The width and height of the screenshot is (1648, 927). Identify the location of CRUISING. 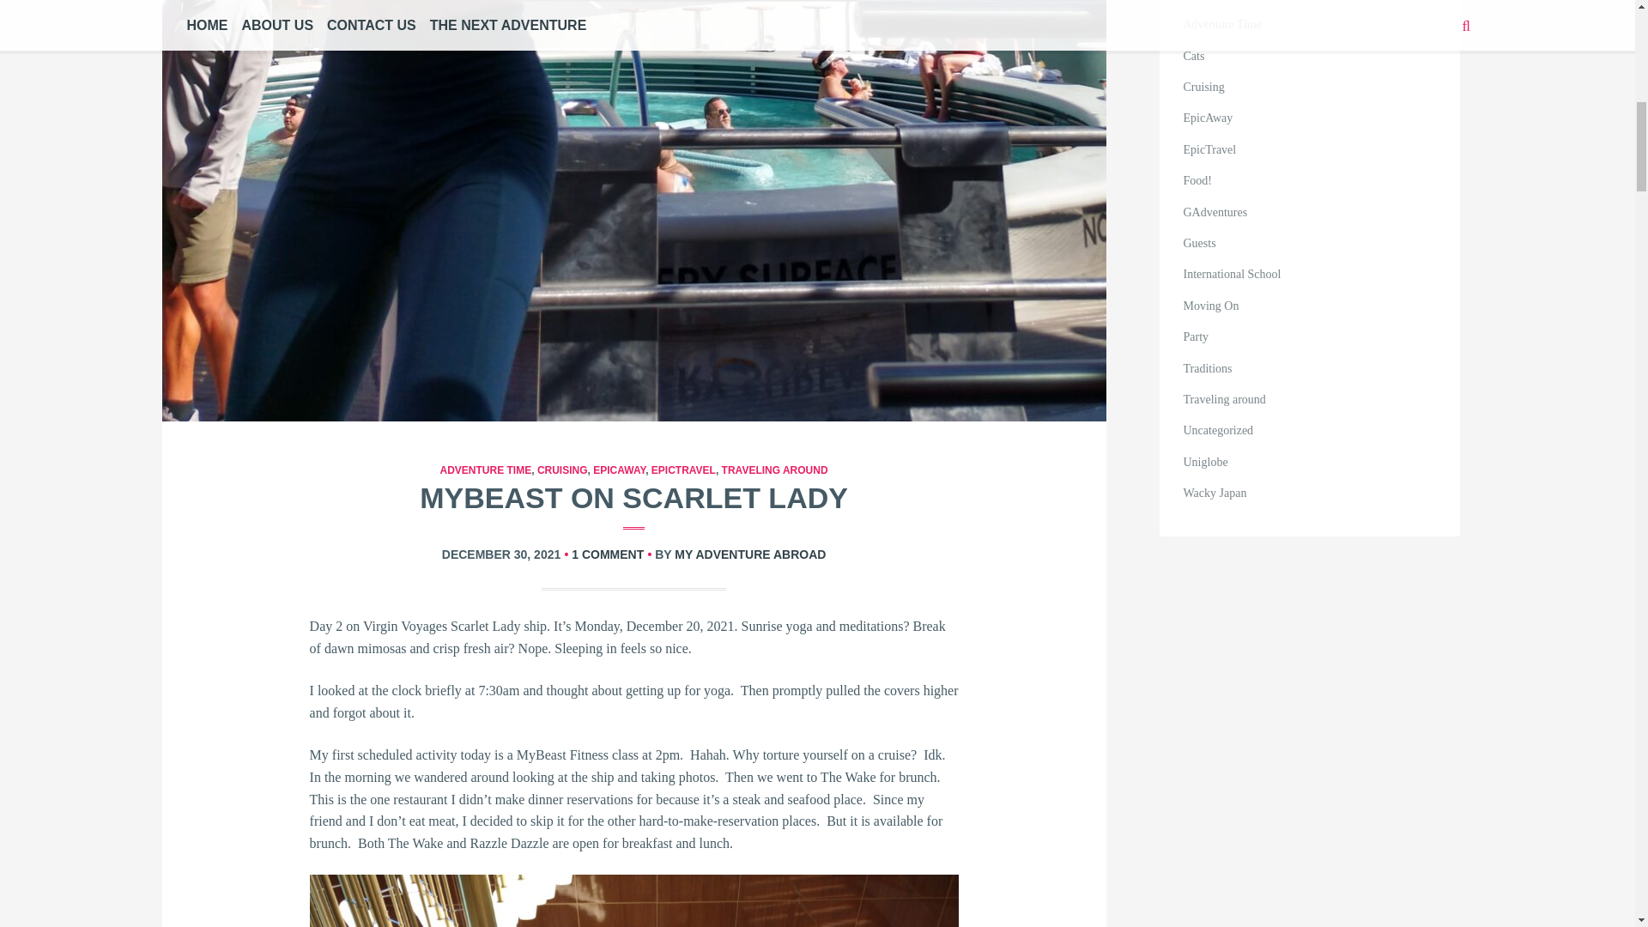
(562, 470).